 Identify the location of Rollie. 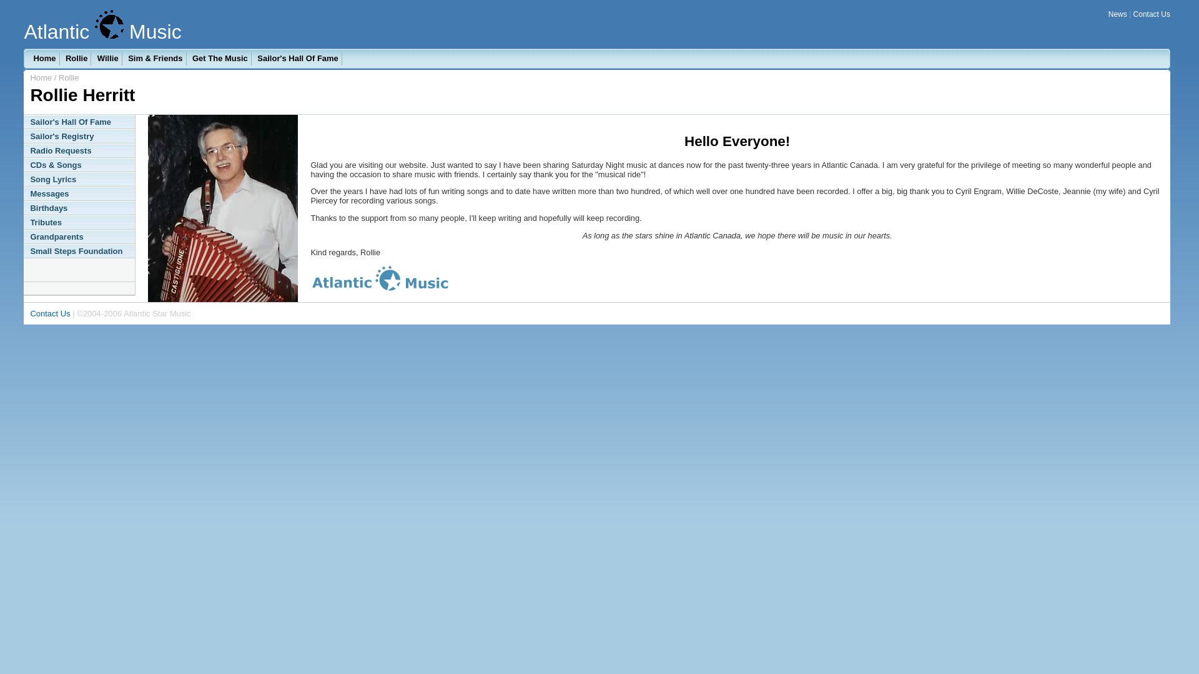
(77, 59).